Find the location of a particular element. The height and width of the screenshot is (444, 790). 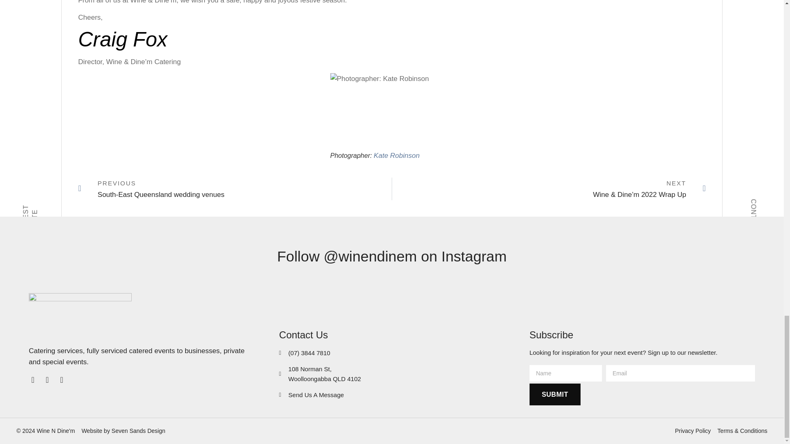

Photographer: Kate Robinson is located at coordinates (392, 112).